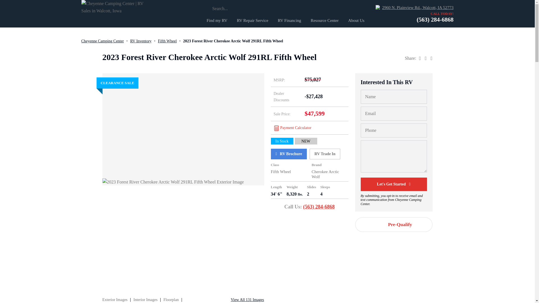 Image resolution: width=539 pixels, height=303 pixels. Describe the element at coordinates (217, 20) in the screenshot. I see `Find my RV` at that location.